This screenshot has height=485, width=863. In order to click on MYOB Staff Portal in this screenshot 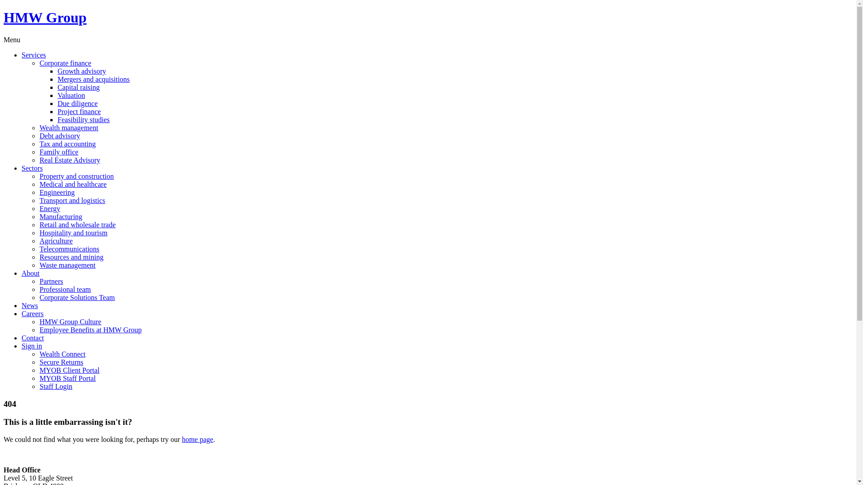, I will do `click(67, 378)`.